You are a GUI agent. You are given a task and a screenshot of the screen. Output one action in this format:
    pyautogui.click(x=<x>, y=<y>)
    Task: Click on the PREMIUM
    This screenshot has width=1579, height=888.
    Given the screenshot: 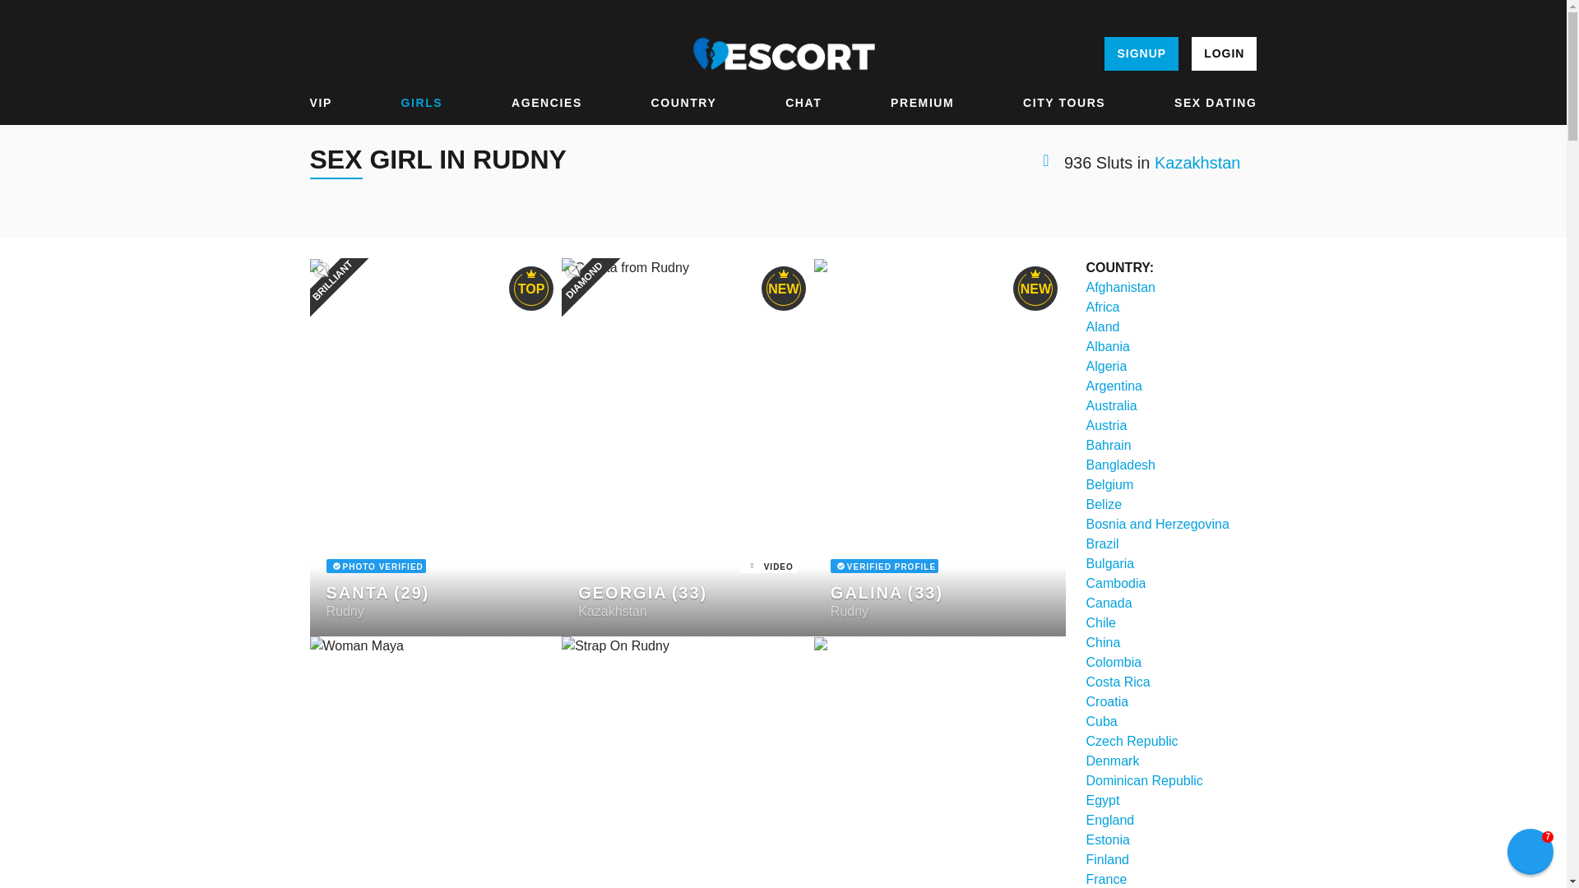 What is the action you would take?
    pyautogui.click(x=921, y=103)
    